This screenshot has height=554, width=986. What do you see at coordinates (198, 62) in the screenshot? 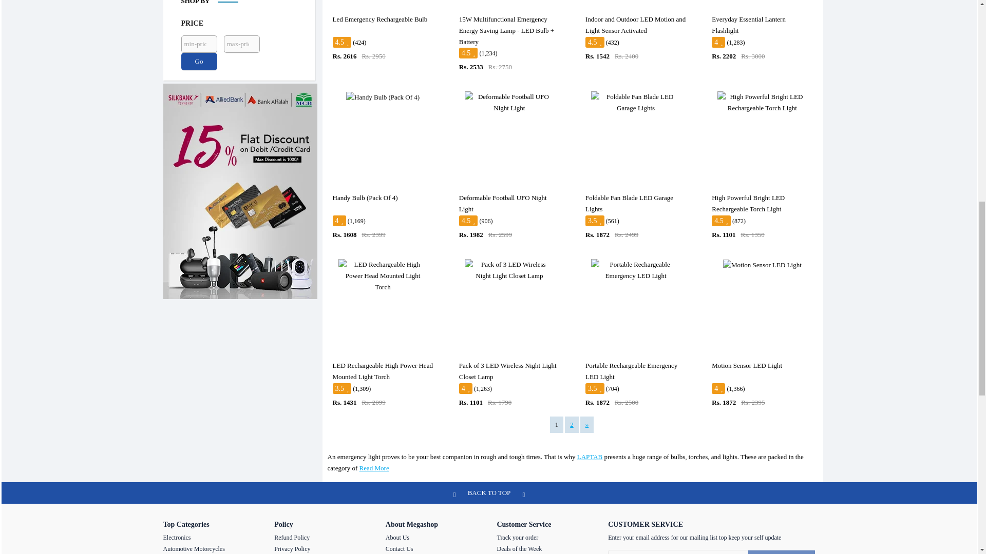
I see `Go` at bounding box center [198, 62].